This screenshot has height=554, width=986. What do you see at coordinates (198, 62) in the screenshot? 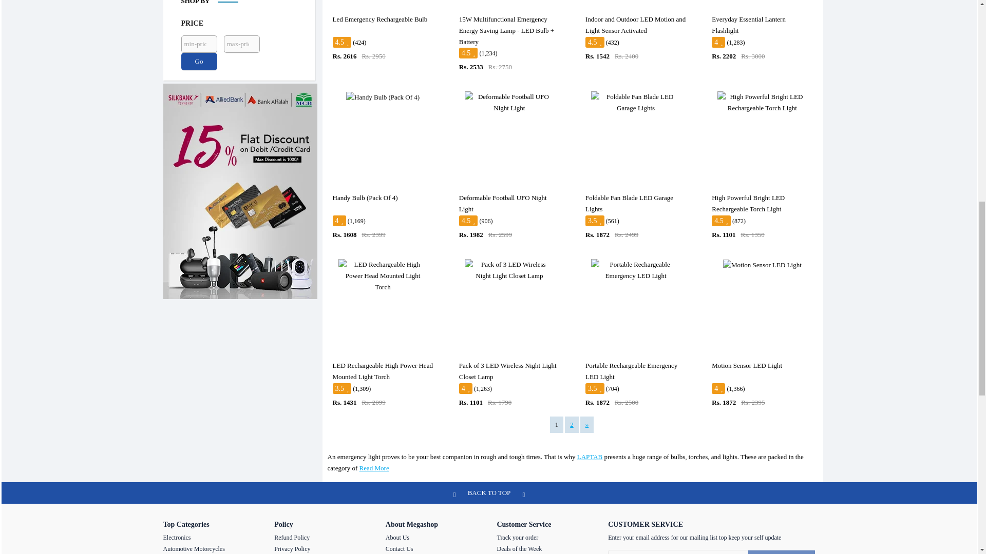
I see `Go` at bounding box center [198, 62].